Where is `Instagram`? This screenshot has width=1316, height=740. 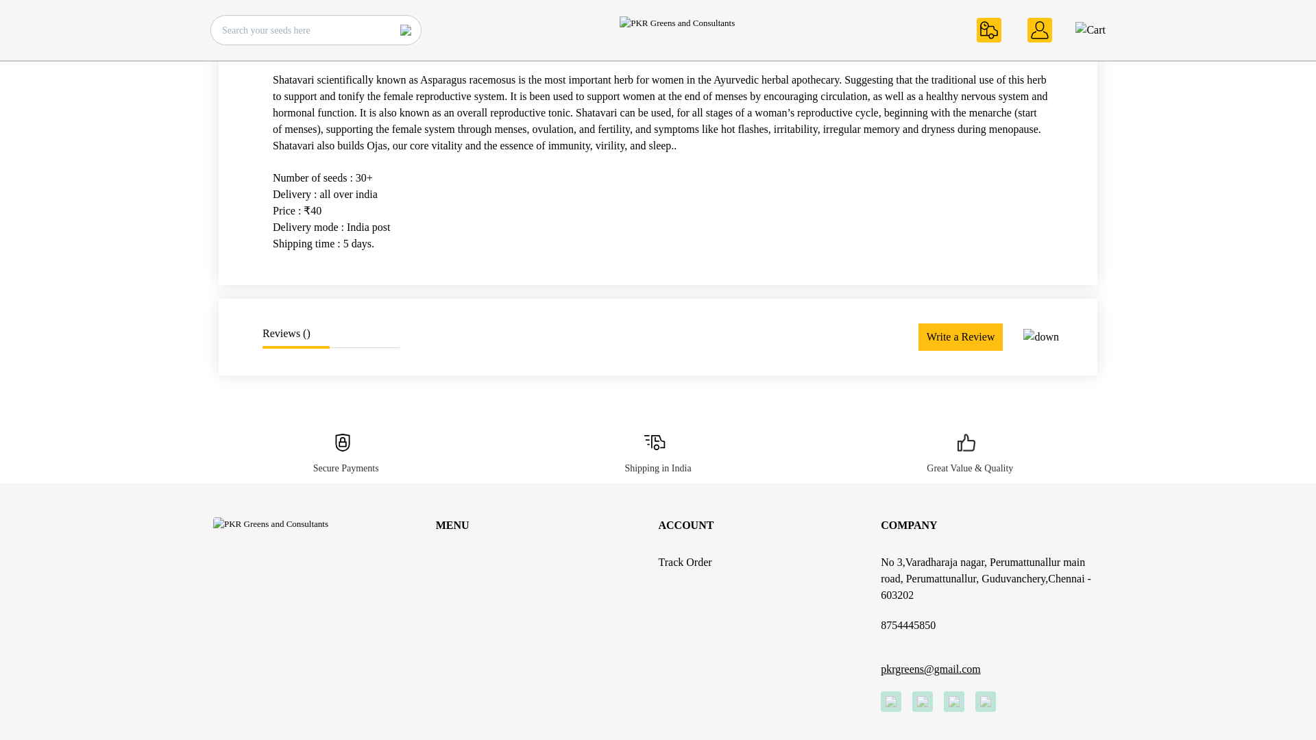 Instagram is located at coordinates (954, 701).